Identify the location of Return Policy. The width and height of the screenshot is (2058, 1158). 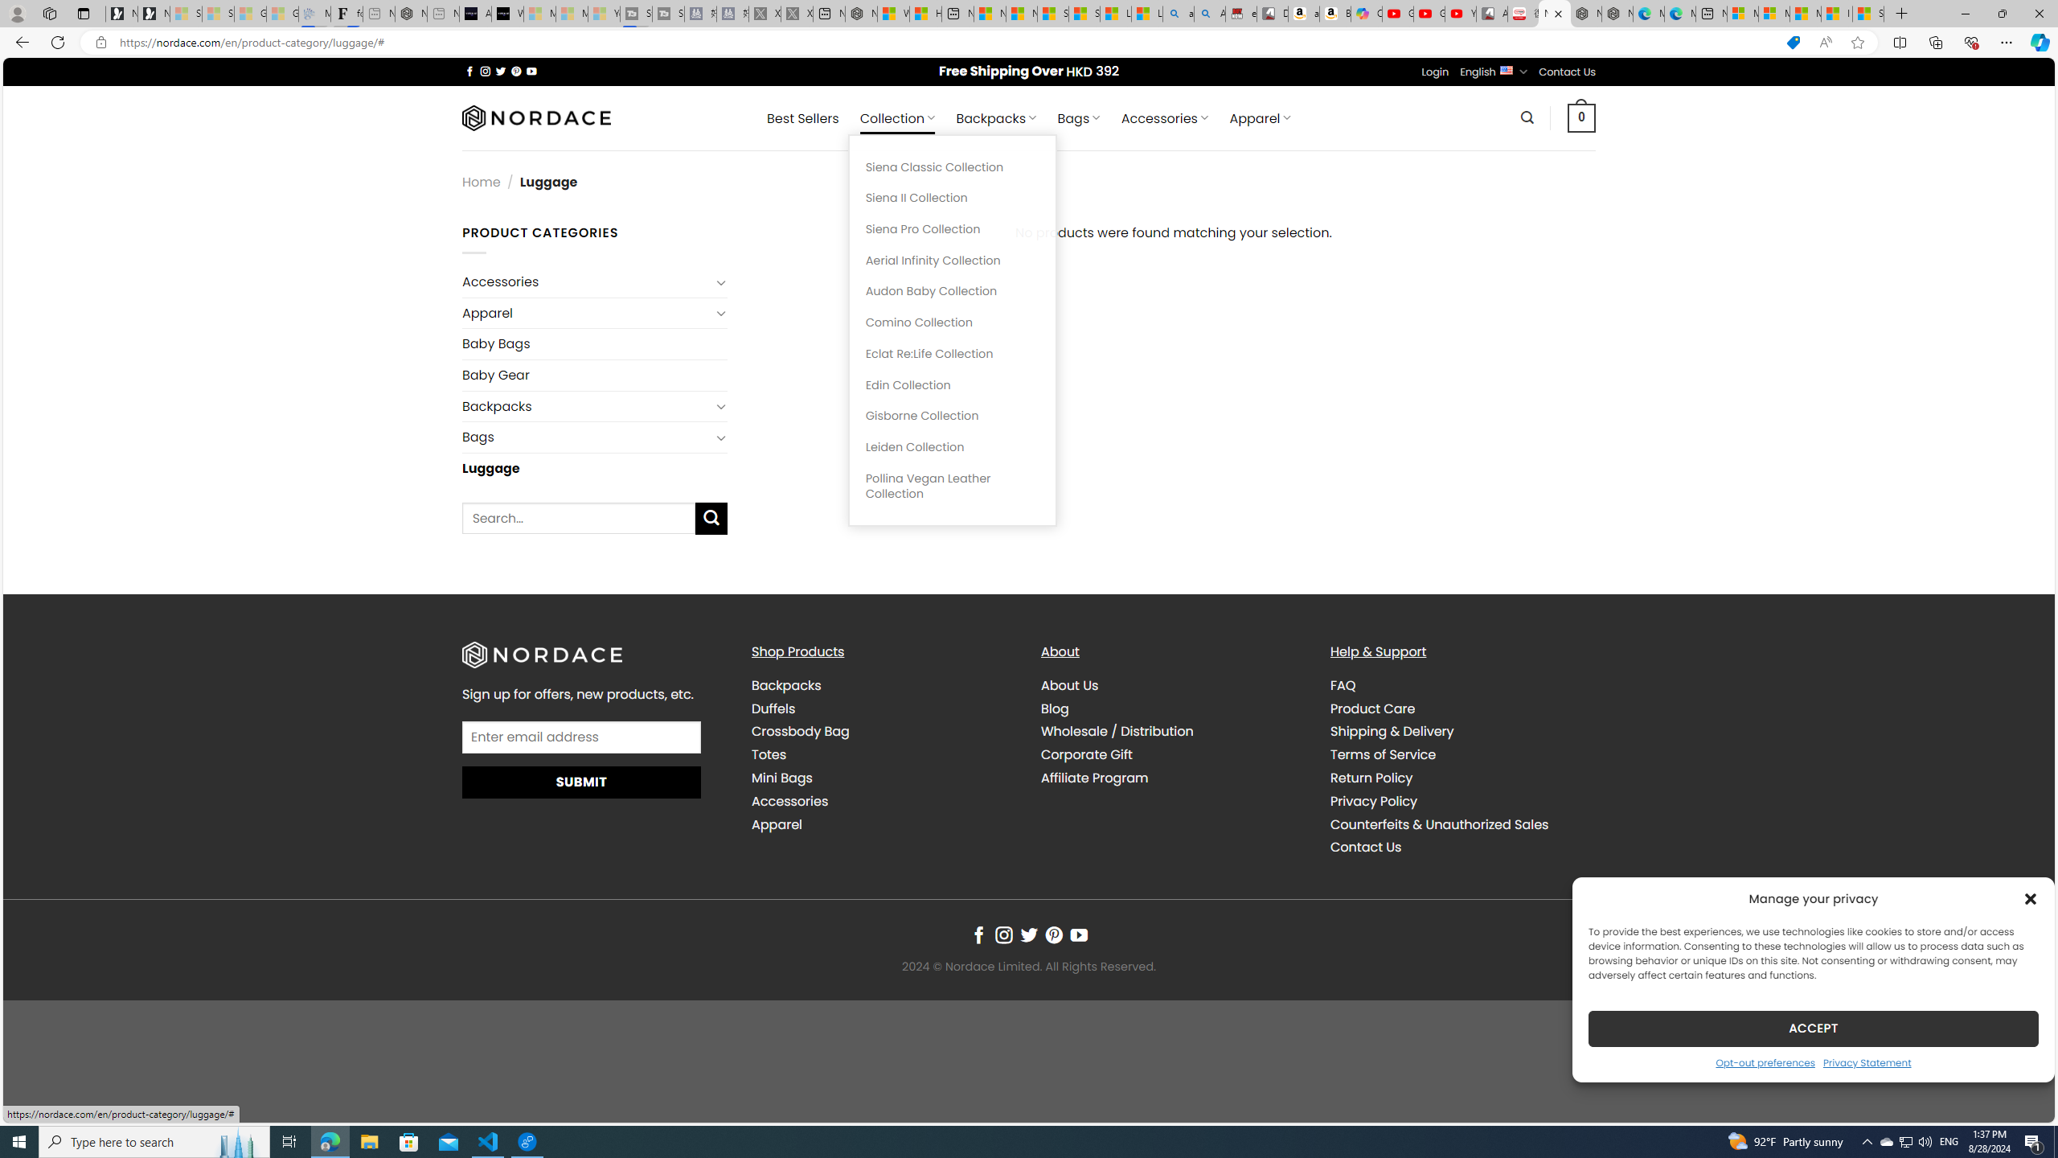
(1371, 778).